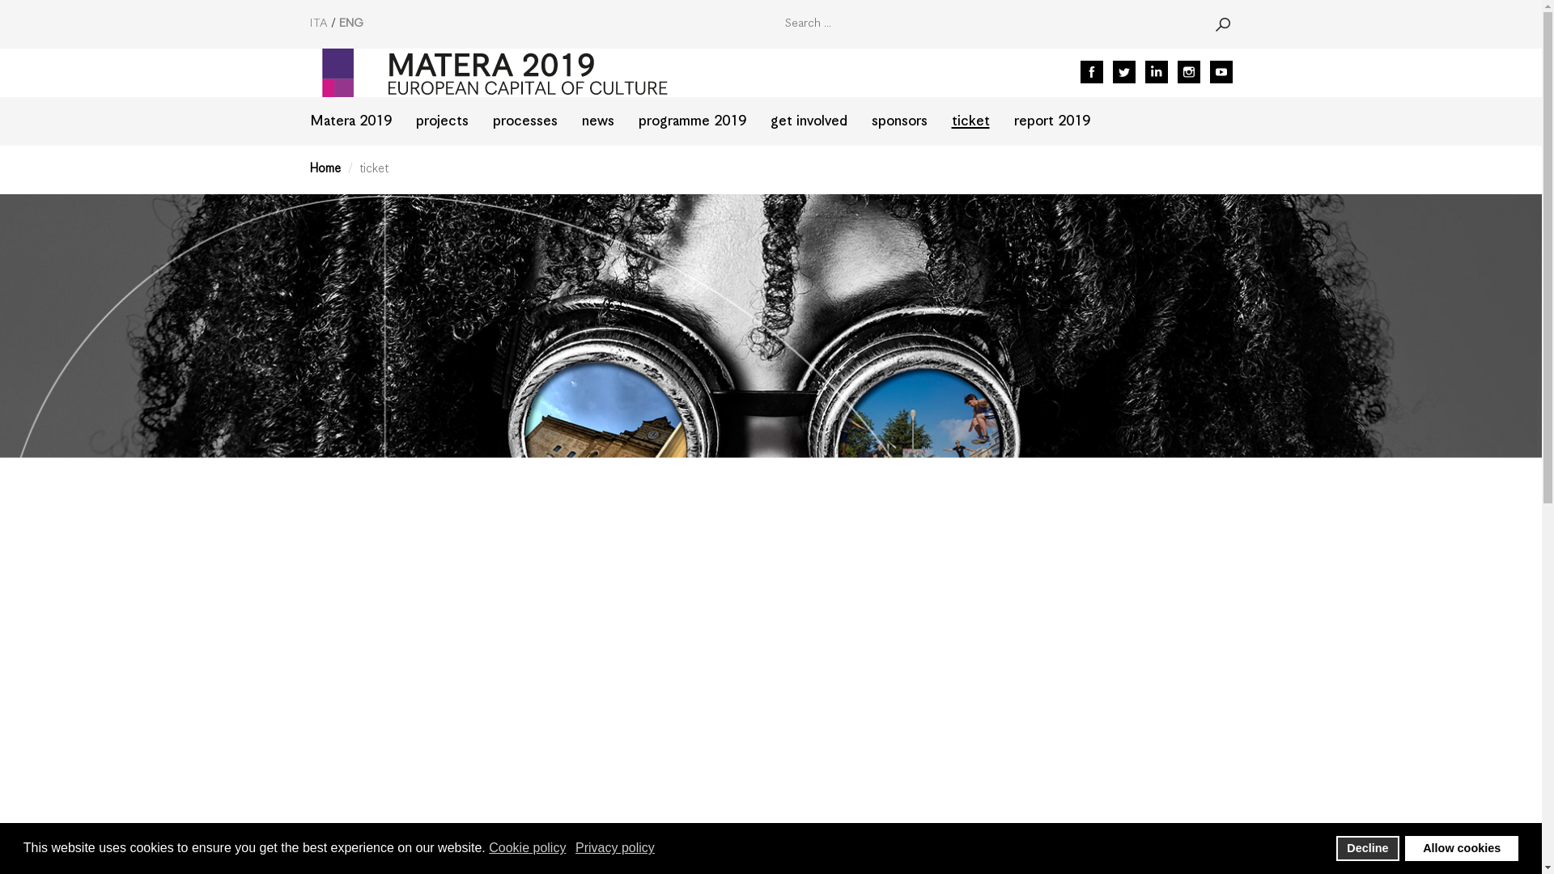 The height and width of the screenshot is (874, 1554). Describe the element at coordinates (1461, 848) in the screenshot. I see `Allow cookies` at that location.